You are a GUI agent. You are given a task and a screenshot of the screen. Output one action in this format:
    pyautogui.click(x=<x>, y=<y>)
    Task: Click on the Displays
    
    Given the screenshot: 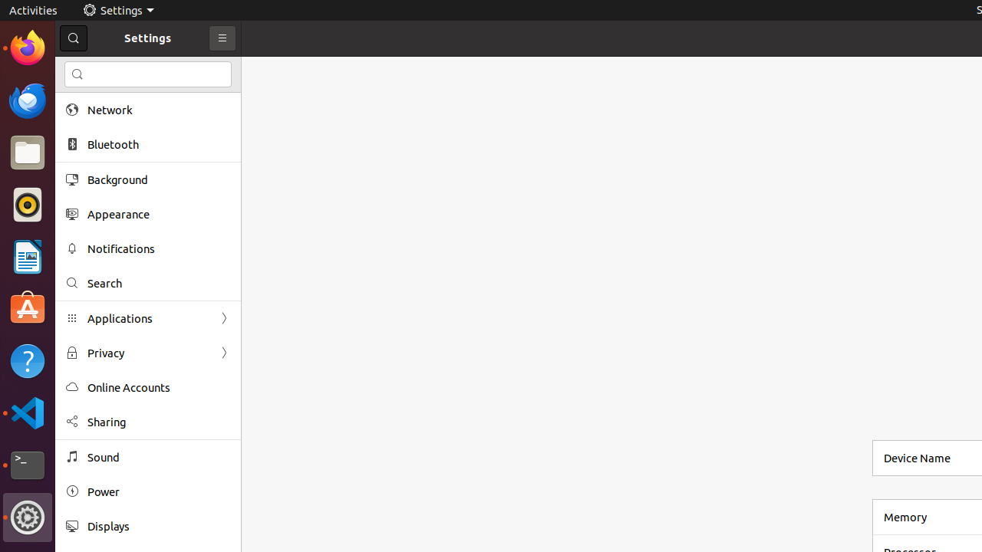 What is the action you would take?
    pyautogui.click(x=159, y=526)
    